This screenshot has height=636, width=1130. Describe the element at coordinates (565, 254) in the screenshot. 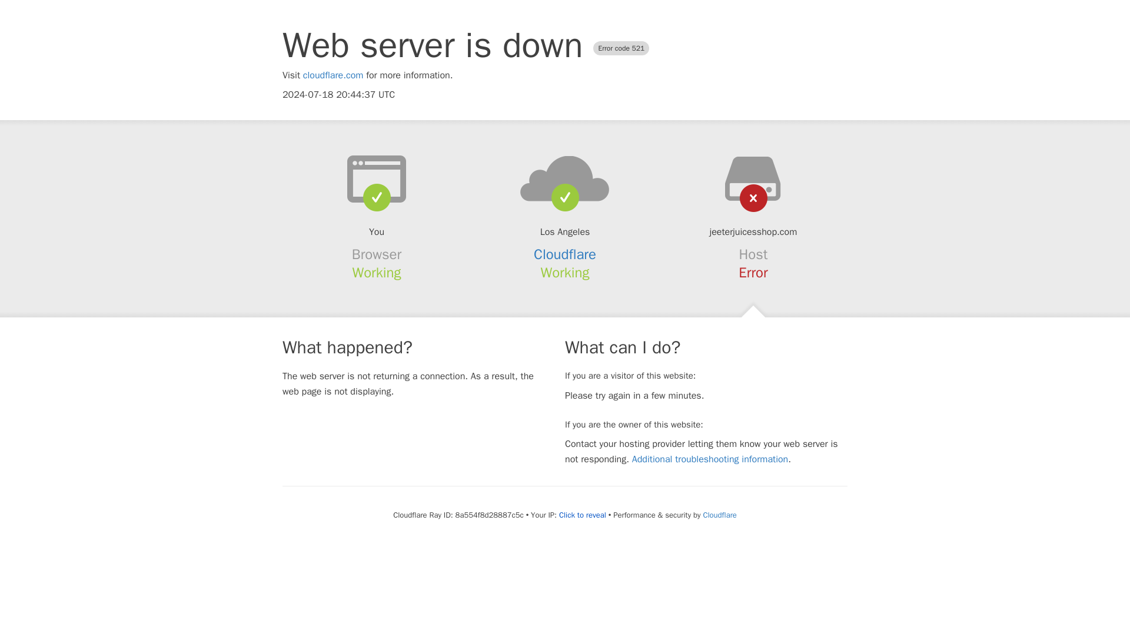

I see `Cloudflare` at that location.